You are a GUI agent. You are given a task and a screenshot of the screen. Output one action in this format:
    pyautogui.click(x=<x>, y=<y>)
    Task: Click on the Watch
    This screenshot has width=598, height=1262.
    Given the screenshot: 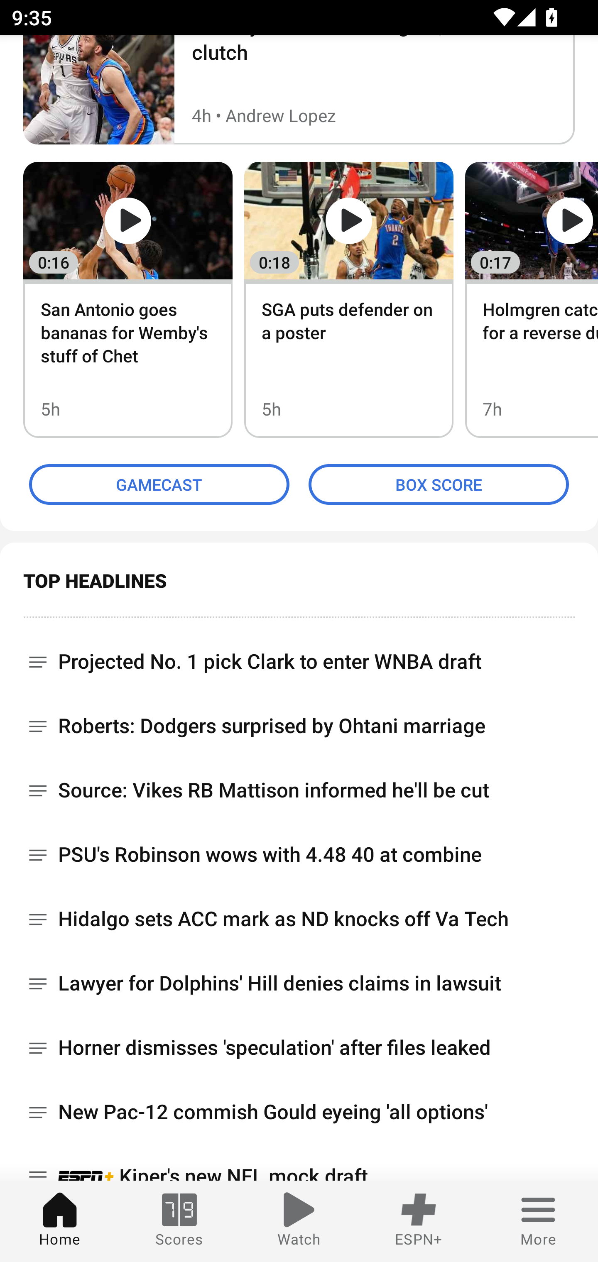 What is the action you would take?
    pyautogui.click(x=299, y=1221)
    